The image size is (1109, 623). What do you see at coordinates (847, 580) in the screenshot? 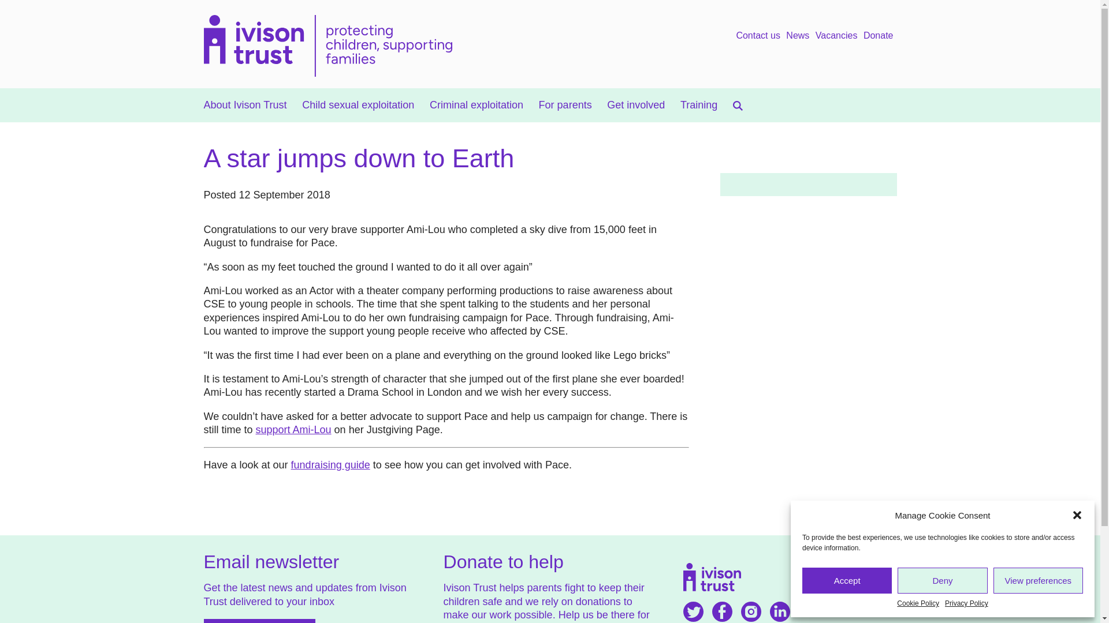
I see `Accept` at bounding box center [847, 580].